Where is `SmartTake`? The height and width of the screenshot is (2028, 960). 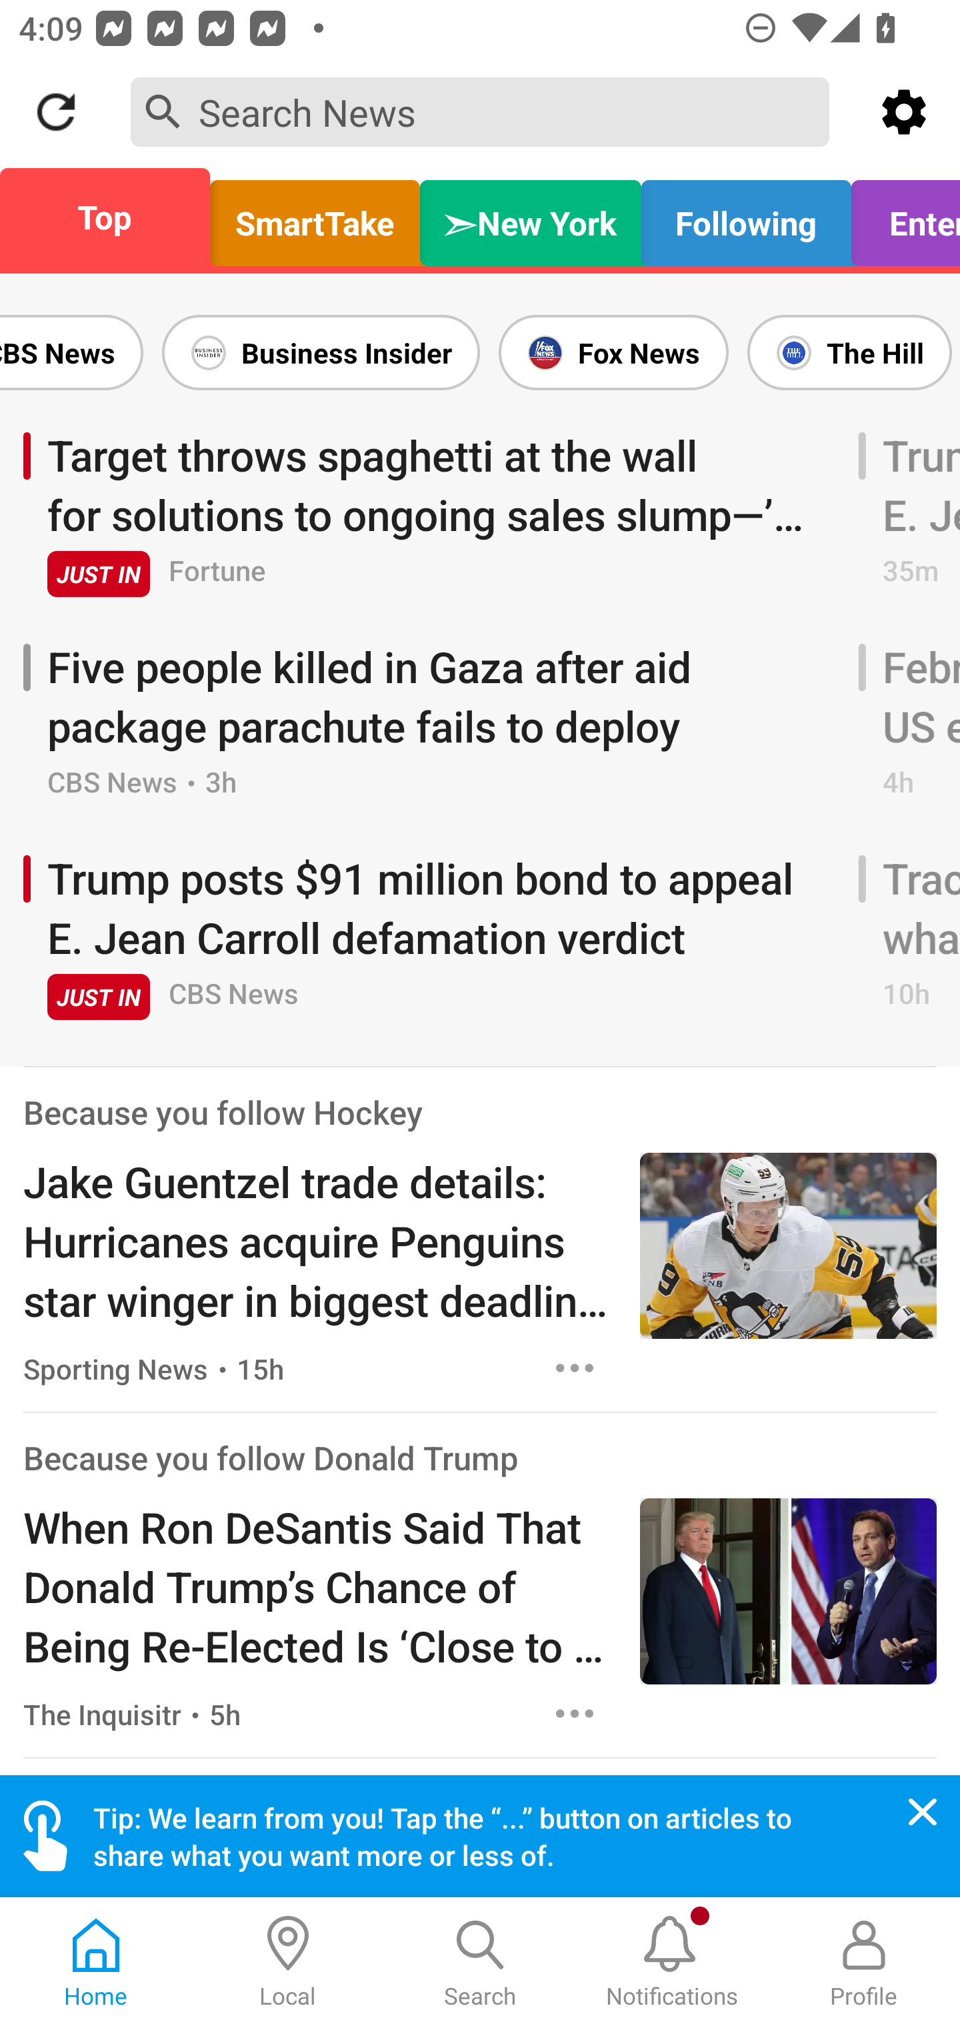 SmartTake is located at coordinates (315, 217).